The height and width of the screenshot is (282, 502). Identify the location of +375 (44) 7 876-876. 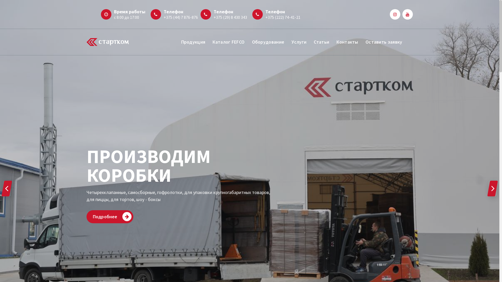
(181, 17).